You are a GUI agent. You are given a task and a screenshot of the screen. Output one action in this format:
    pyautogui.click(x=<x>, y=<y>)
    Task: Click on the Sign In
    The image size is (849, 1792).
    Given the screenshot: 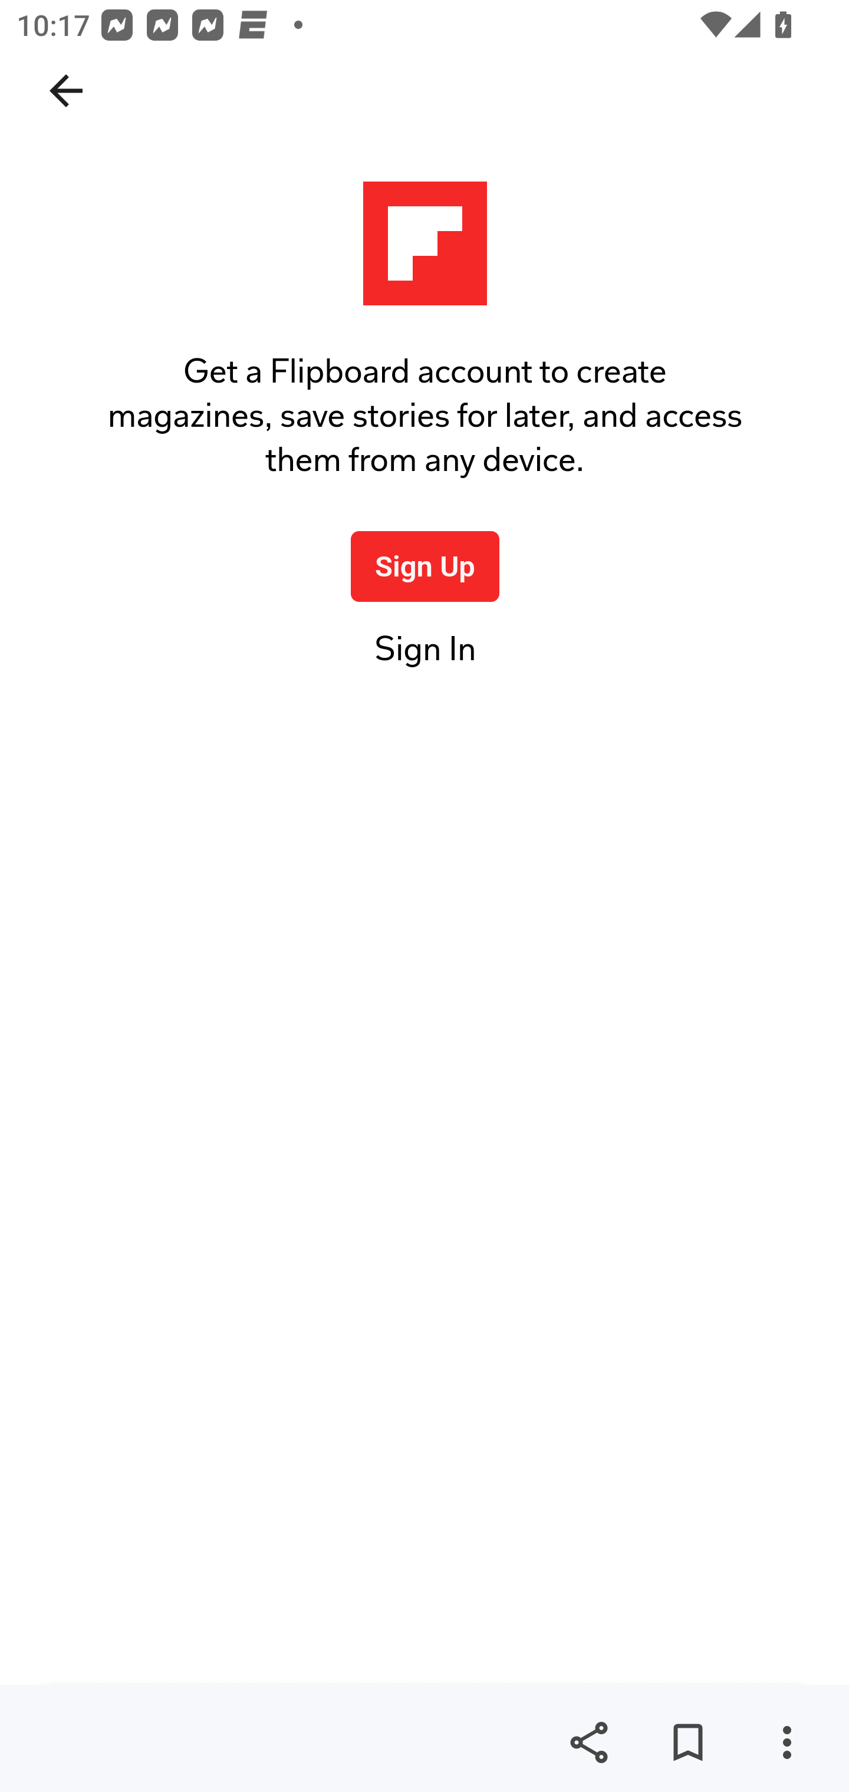 What is the action you would take?
    pyautogui.click(x=424, y=661)
    